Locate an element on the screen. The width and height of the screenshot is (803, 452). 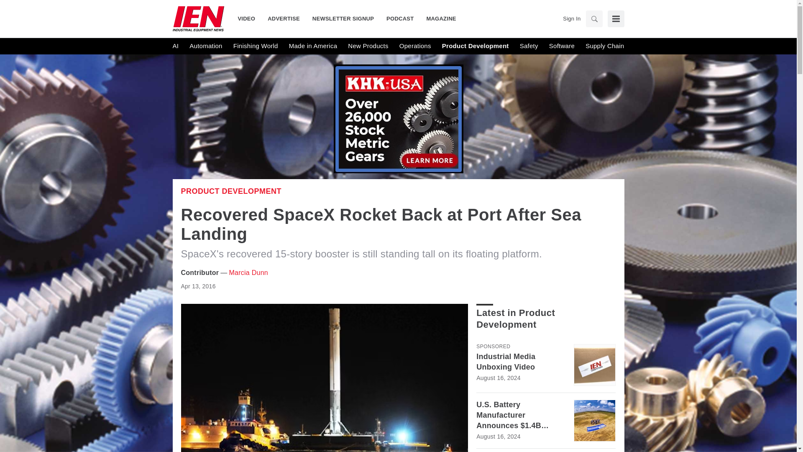
Supply Chain is located at coordinates (604, 46).